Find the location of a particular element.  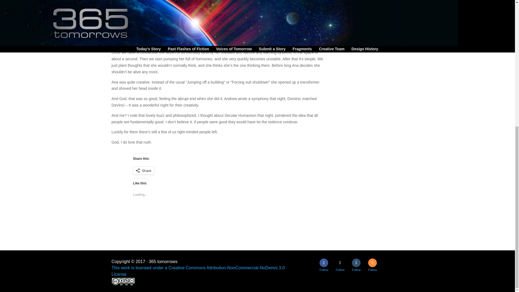

Follow on Twitter is located at coordinates (340, 263).